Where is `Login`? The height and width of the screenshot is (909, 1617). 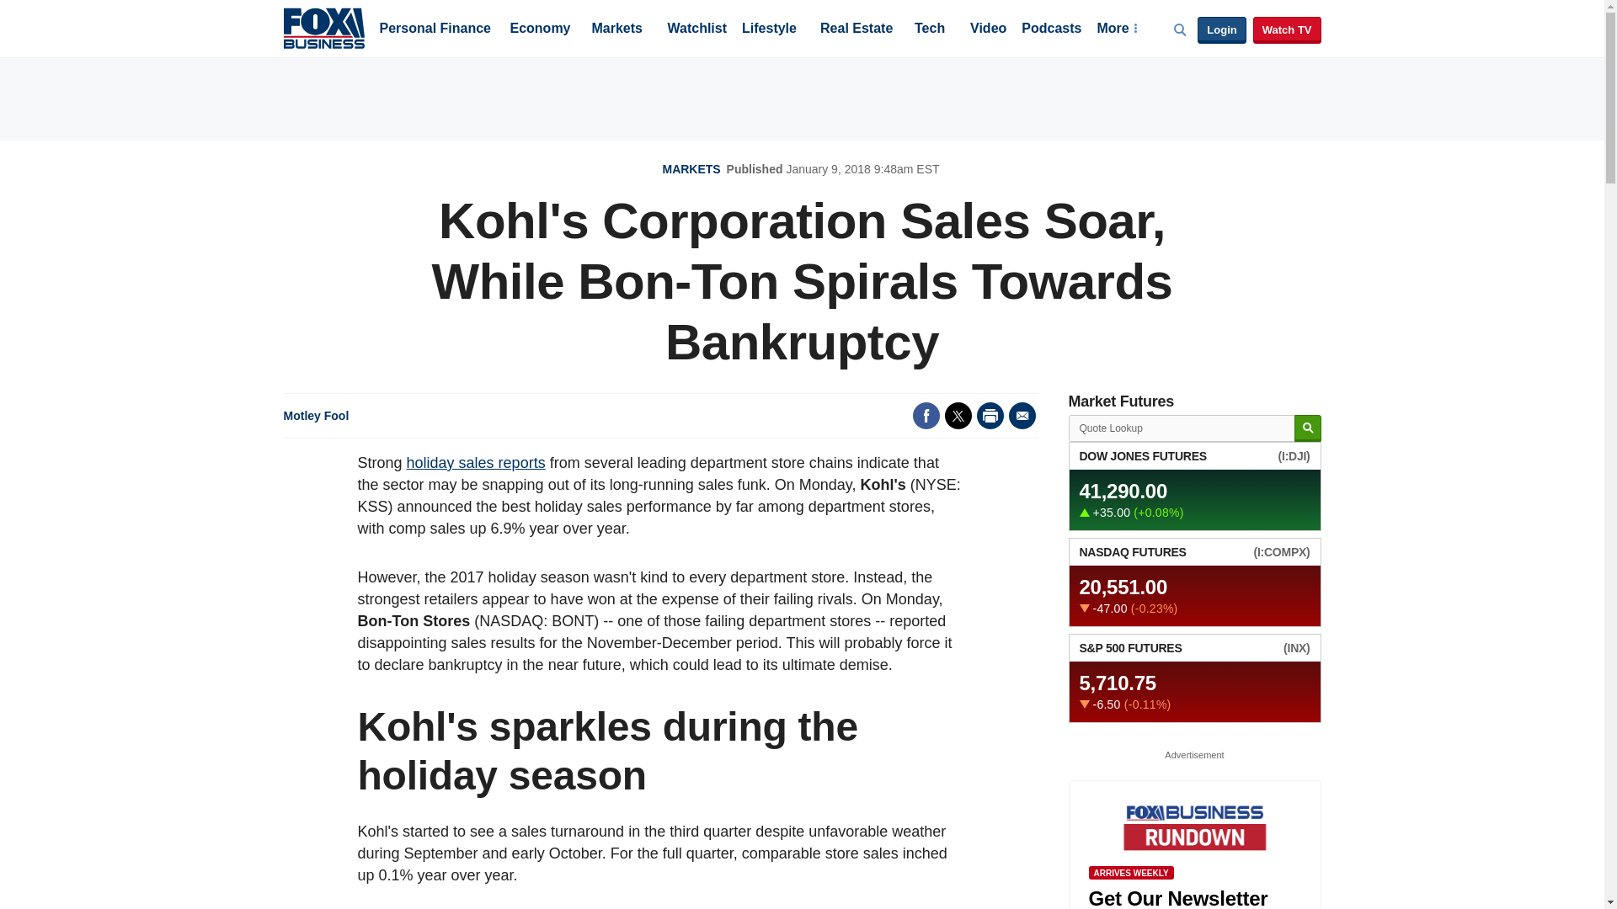
Login is located at coordinates (1221, 30).